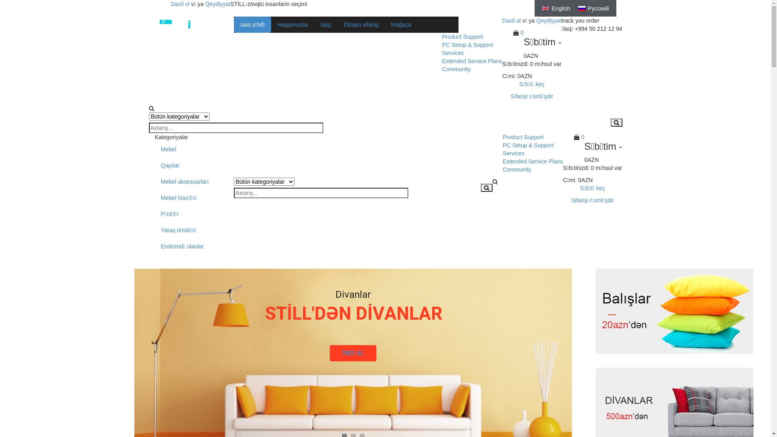 Image resolution: width=777 pixels, height=437 pixels. I want to click on Services, so click(514, 153).